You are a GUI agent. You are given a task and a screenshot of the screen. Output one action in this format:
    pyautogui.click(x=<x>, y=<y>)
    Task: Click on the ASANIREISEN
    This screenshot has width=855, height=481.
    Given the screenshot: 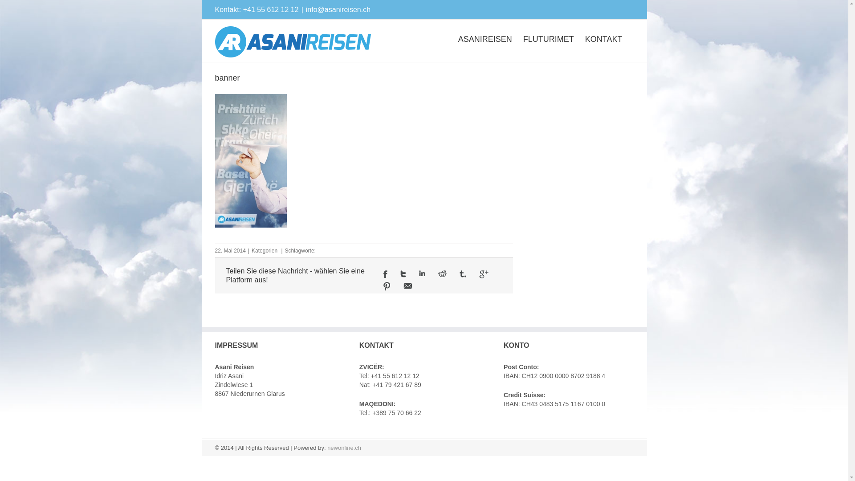 What is the action you would take?
    pyautogui.click(x=485, y=39)
    